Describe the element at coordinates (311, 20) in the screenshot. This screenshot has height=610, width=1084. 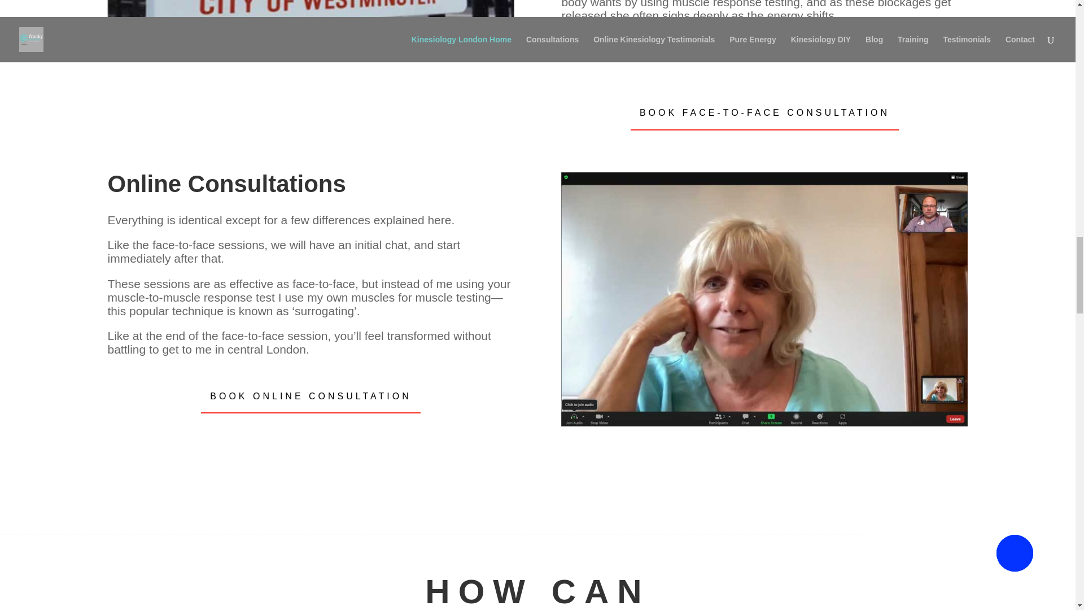
I see `Kinesiology-Clinic-London-Harley-Street` at that location.